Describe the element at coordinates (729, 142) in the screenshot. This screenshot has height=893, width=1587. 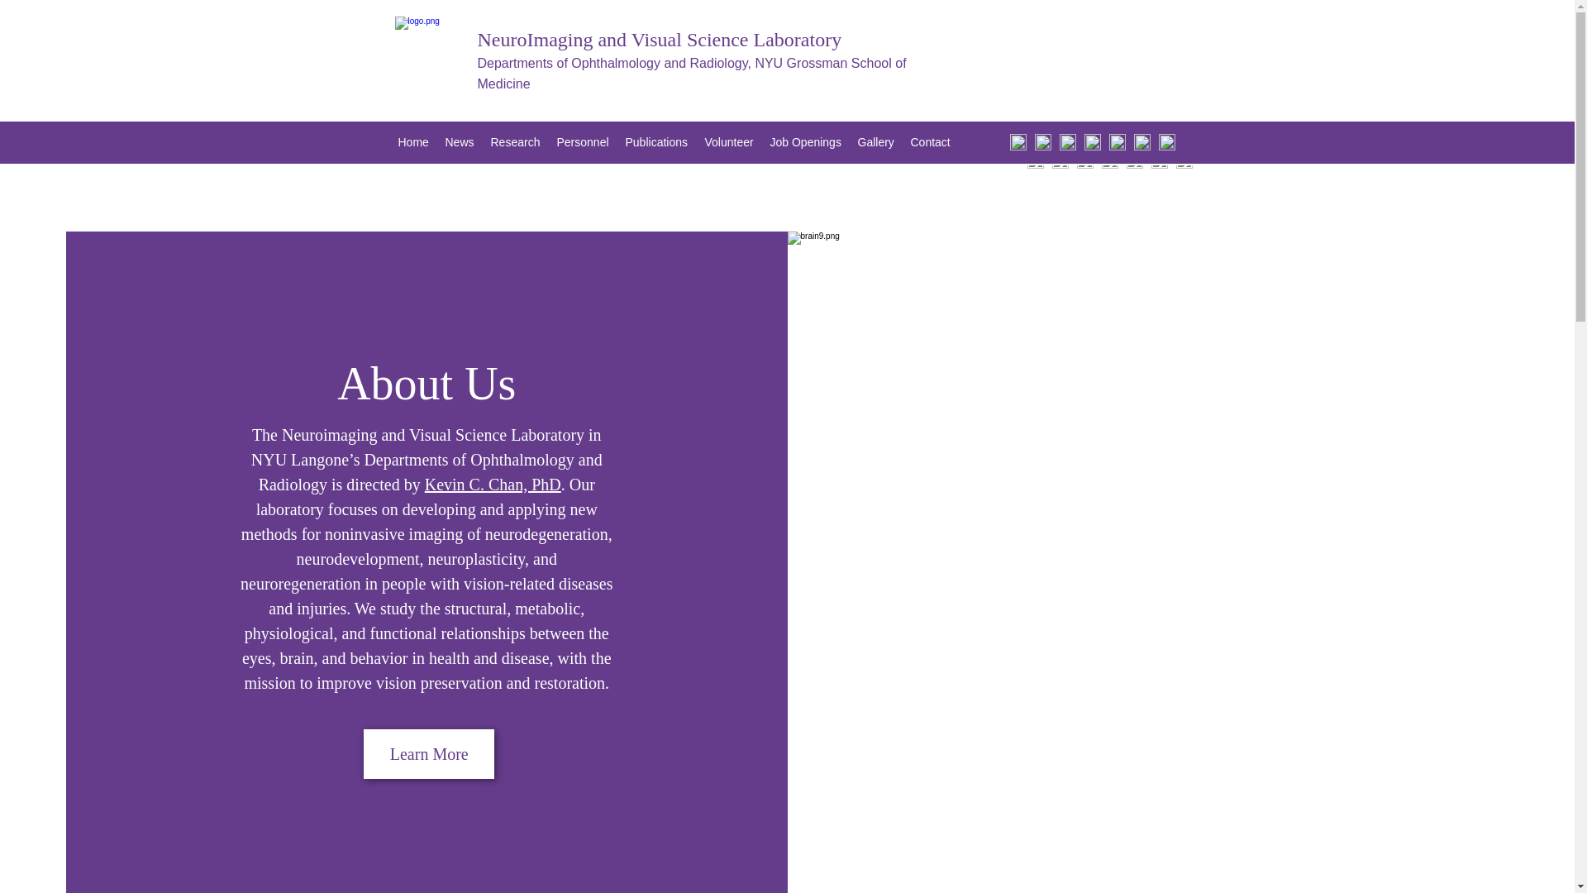
I see `Volunteer` at that location.